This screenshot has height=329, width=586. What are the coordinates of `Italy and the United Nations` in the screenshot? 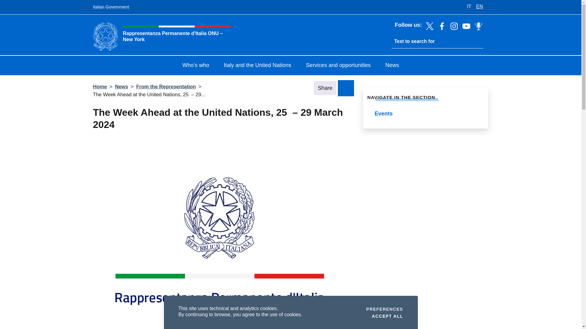 It's located at (99, 87).